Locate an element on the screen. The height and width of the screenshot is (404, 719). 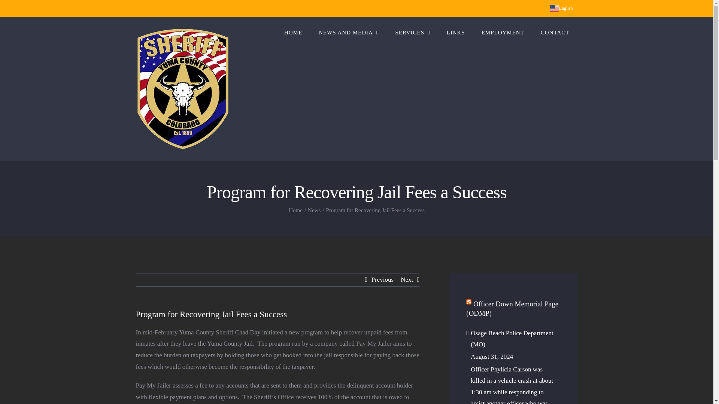
English is located at coordinates (561, 8).